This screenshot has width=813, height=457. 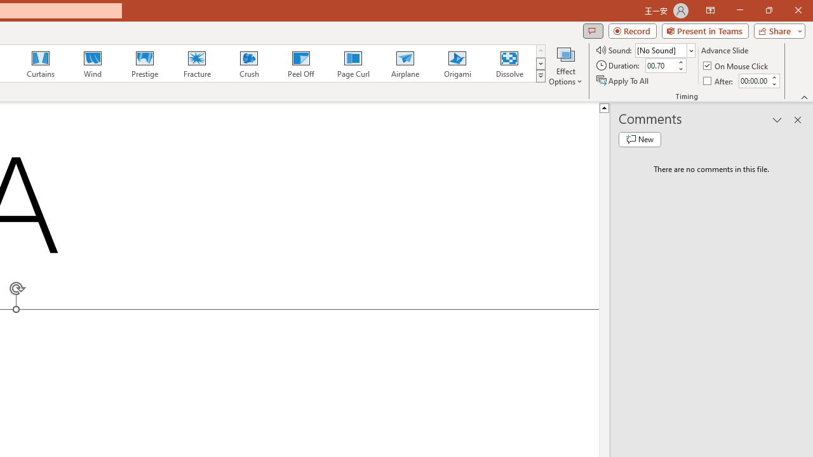 I want to click on New comment, so click(x=640, y=140).